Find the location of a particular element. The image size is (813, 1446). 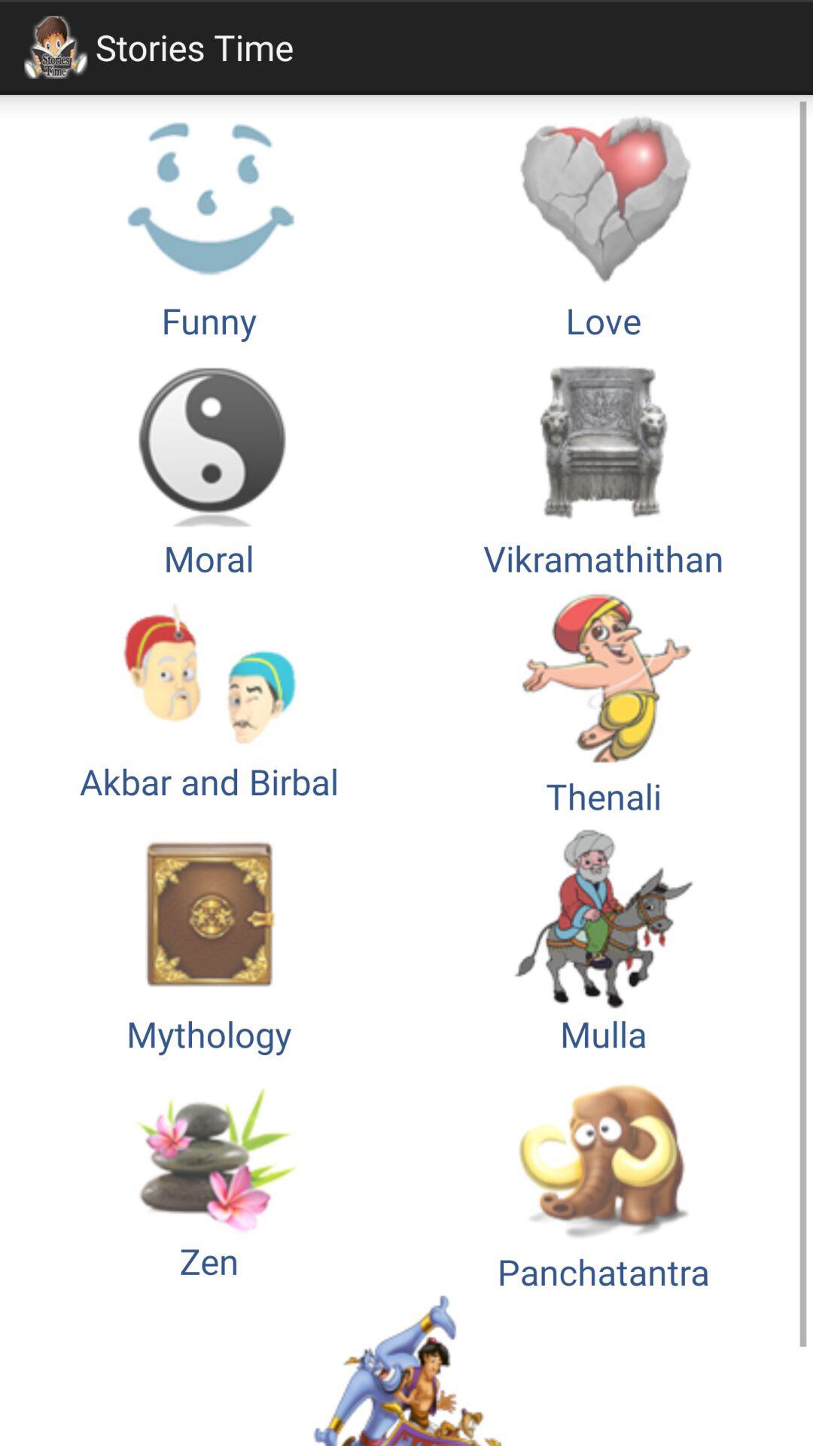

tap the icon above the tales is located at coordinates (209, 1176).